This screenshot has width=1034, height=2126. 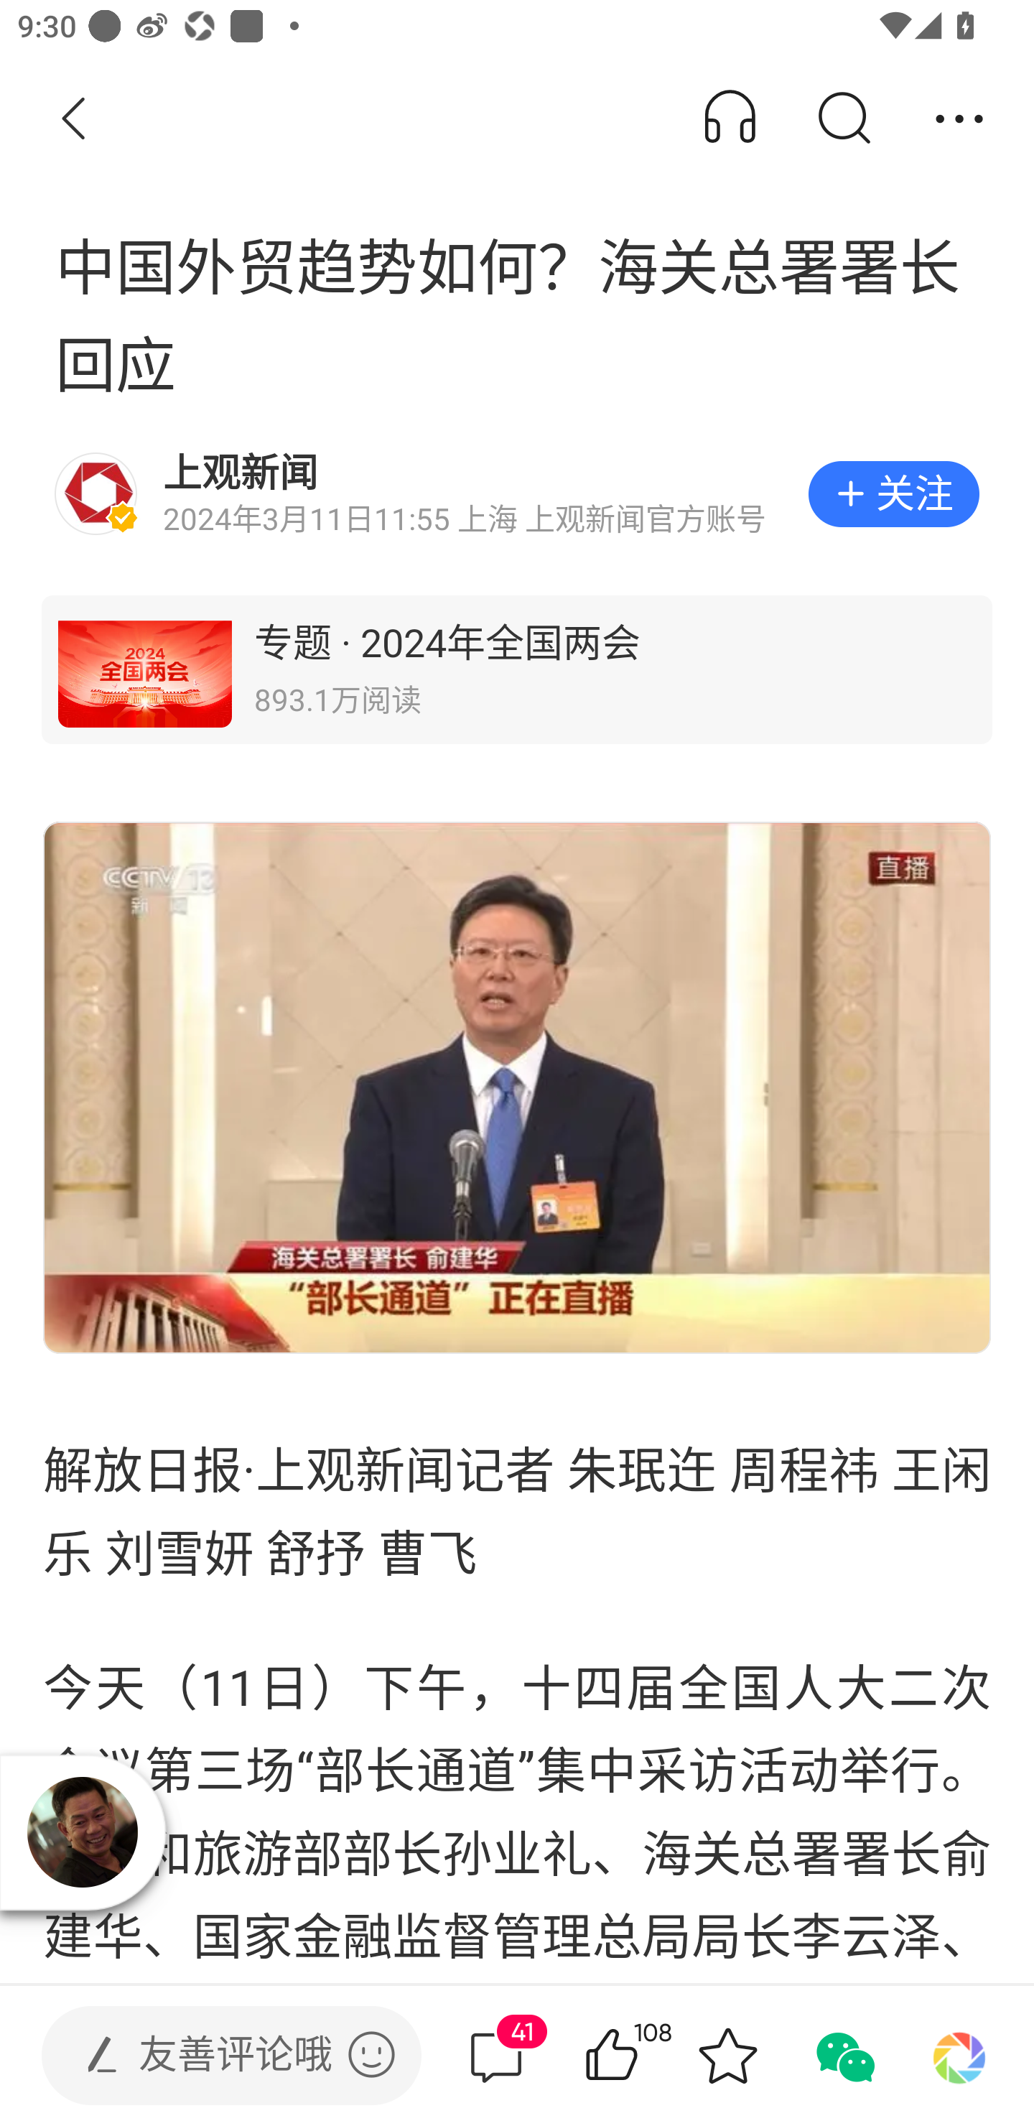 What do you see at coordinates (727, 2056) in the screenshot?
I see `收藏 ` at bounding box center [727, 2056].